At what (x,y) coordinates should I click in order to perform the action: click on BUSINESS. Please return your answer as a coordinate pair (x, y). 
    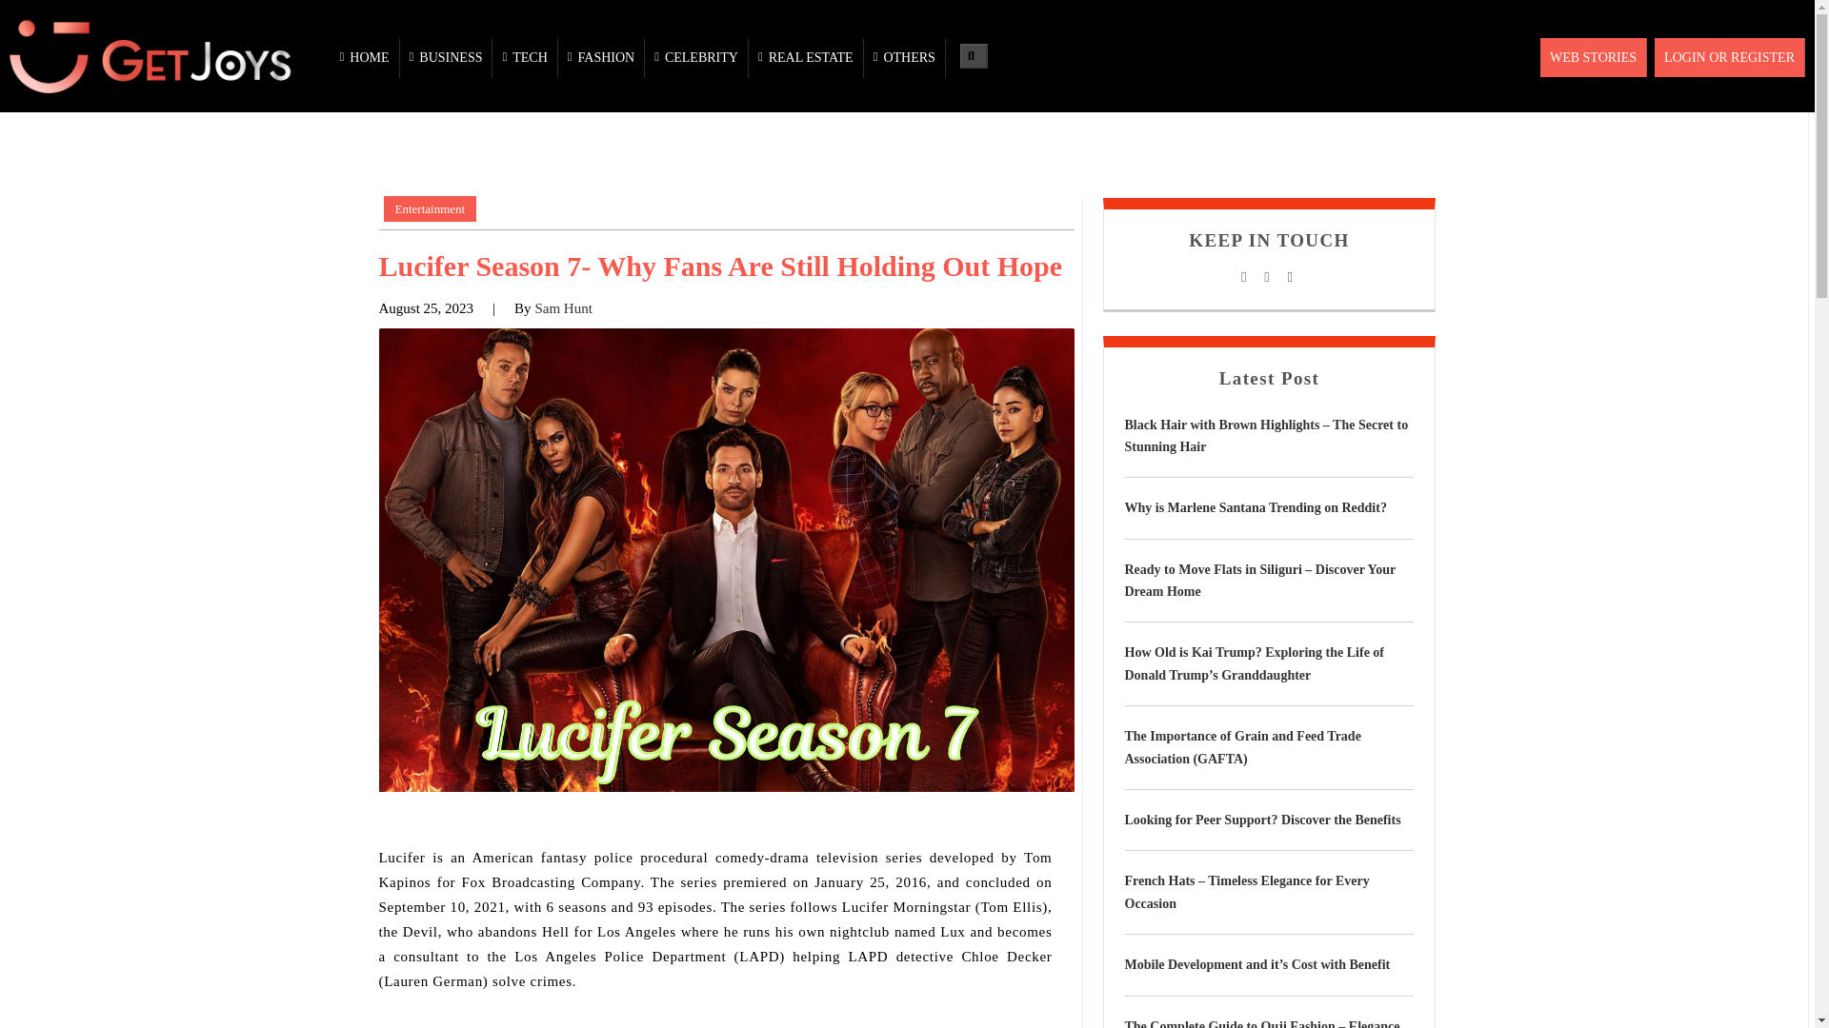
    Looking at the image, I should click on (447, 57).